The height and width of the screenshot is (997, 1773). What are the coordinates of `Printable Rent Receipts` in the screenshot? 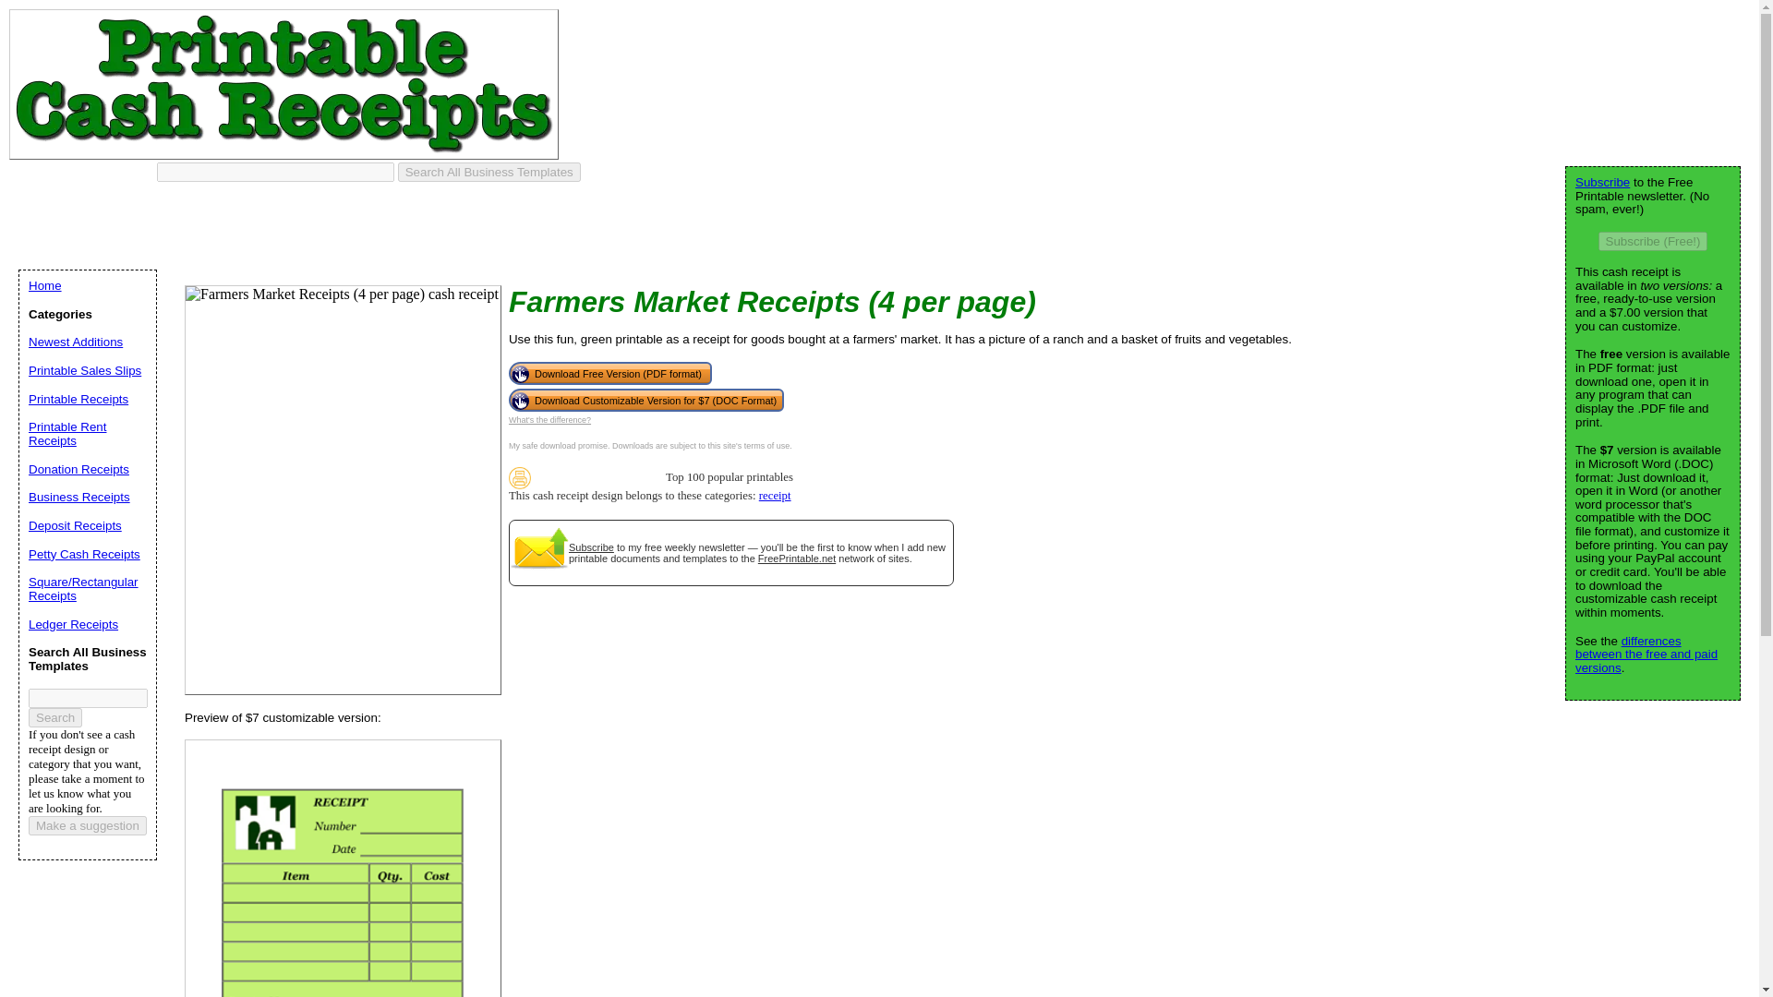 It's located at (66, 433).